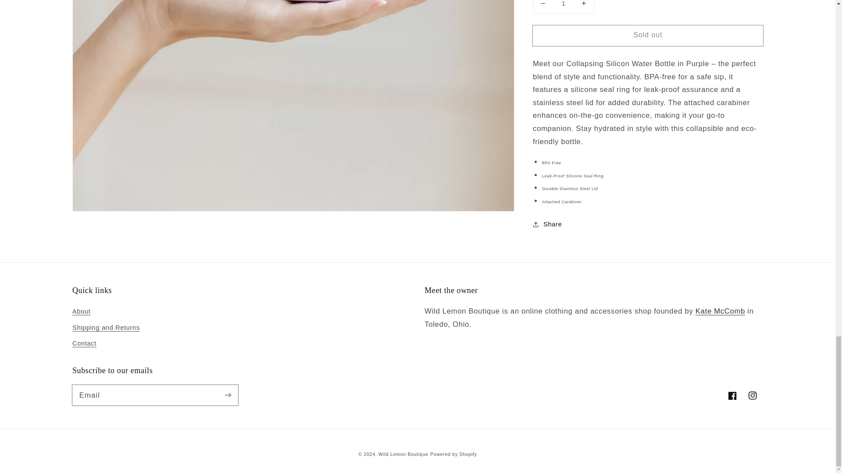 This screenshot has width=842, height=473. Describe the element at coordinates (720, 311) in the screenshot. I see `About` at that location.